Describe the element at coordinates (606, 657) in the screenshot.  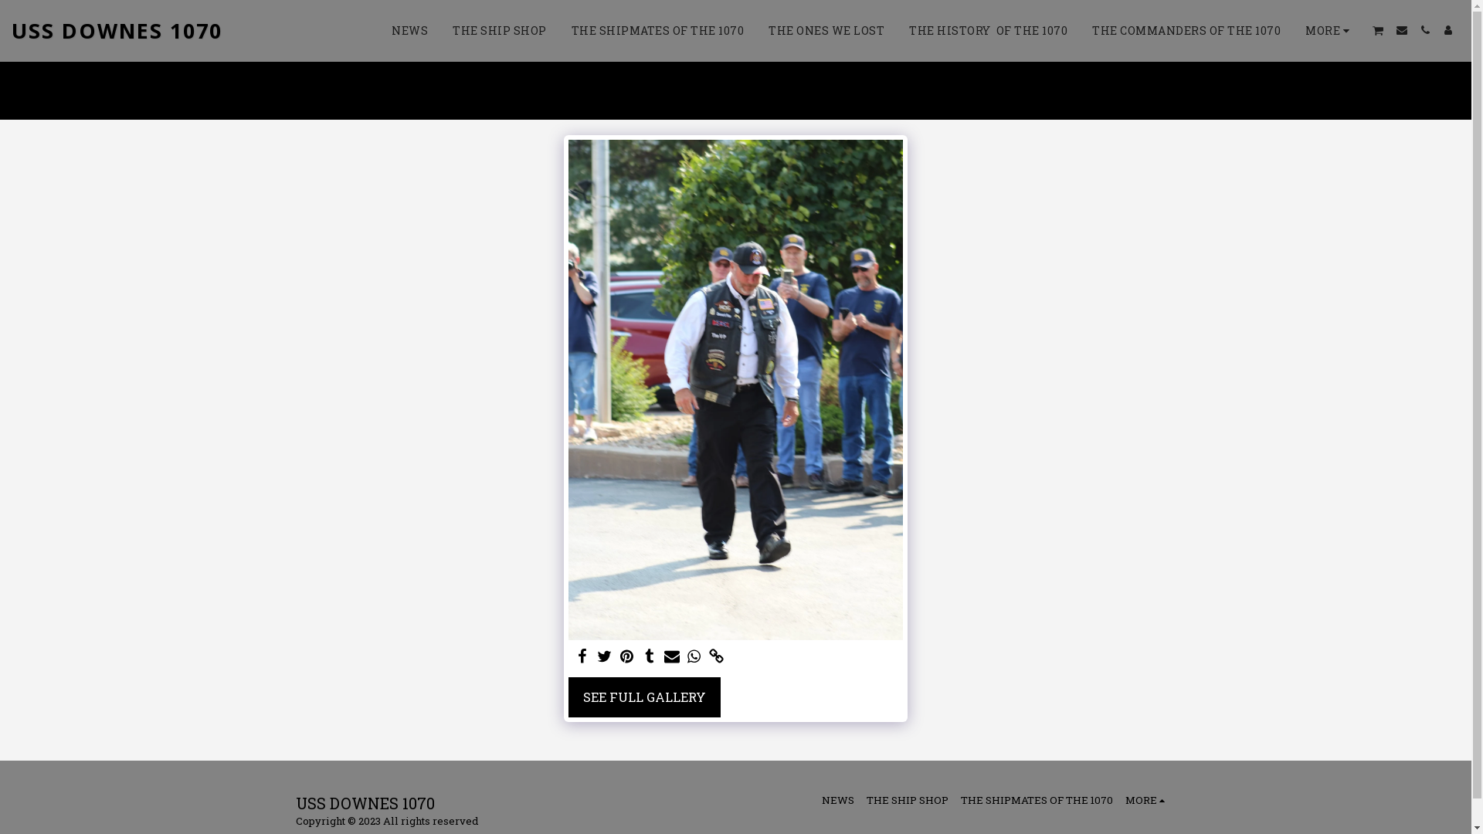
I see ` ` at that location.